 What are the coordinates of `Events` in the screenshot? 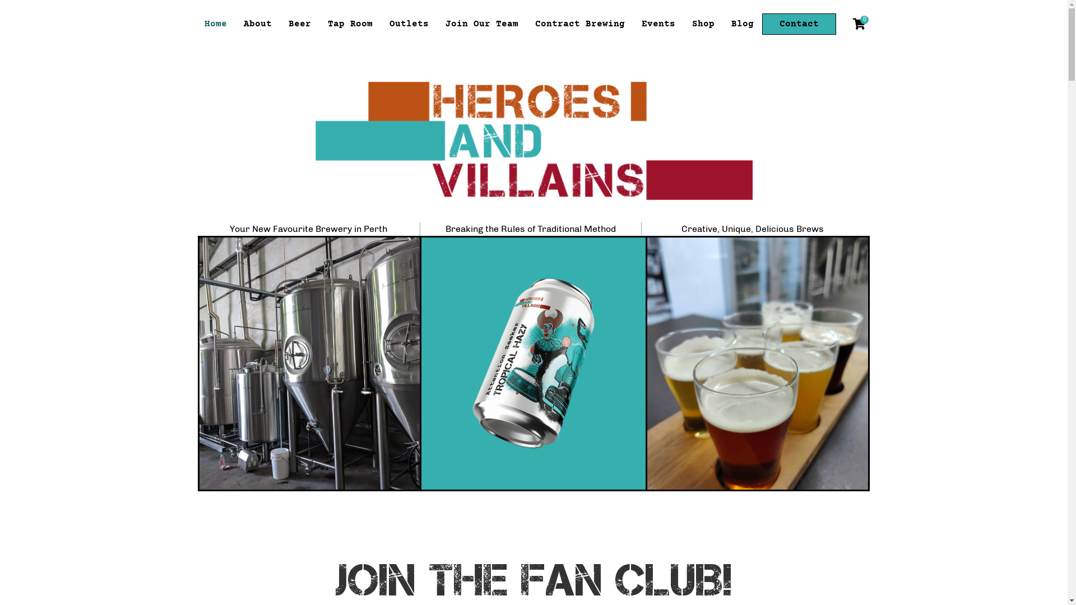 It's located at (658, 24).